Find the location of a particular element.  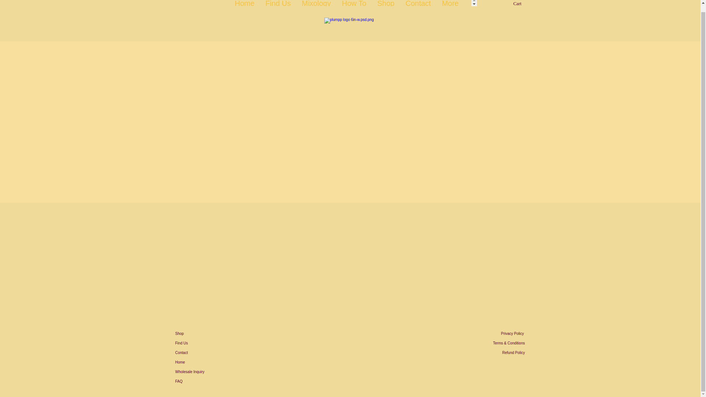

Find Us is located at coordinates (278, 3).